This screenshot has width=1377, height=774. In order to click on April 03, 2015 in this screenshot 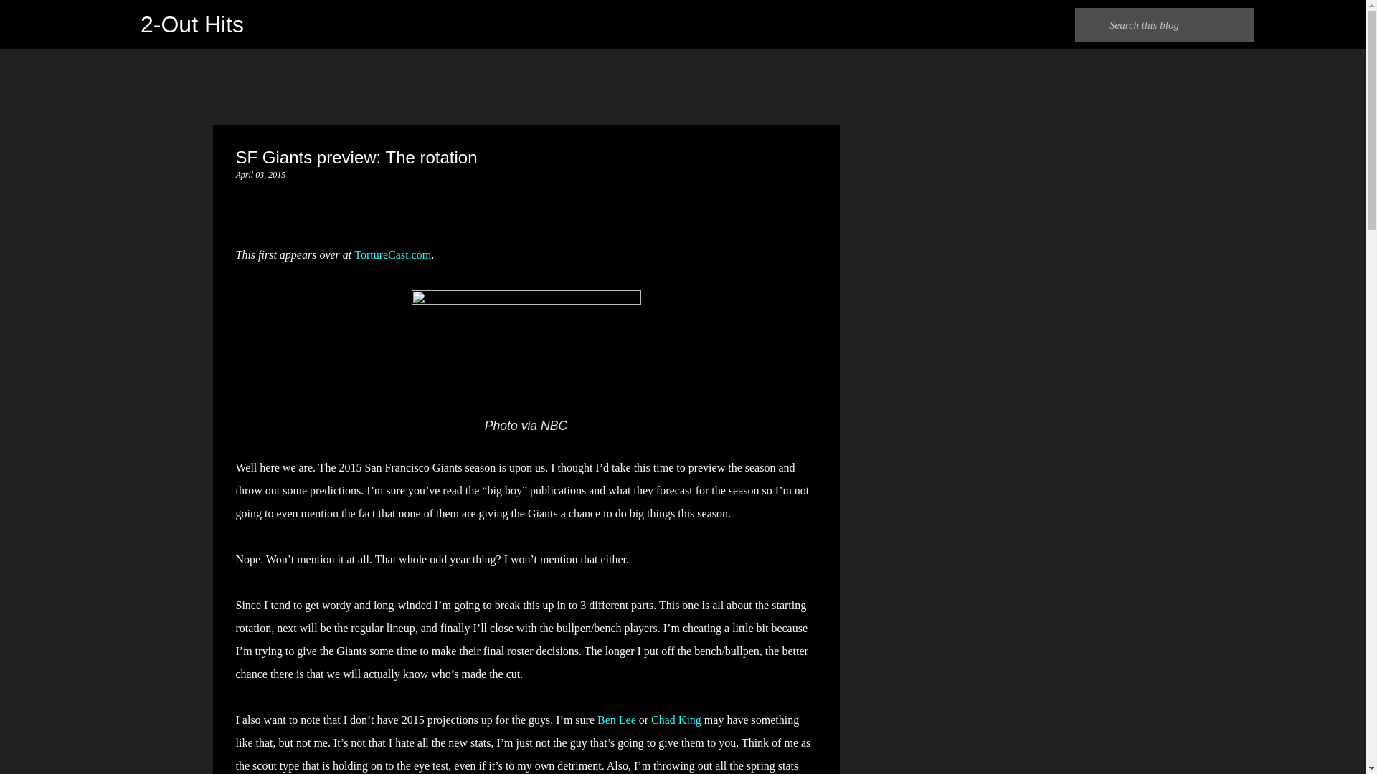, I will do `click(260, 174)`.